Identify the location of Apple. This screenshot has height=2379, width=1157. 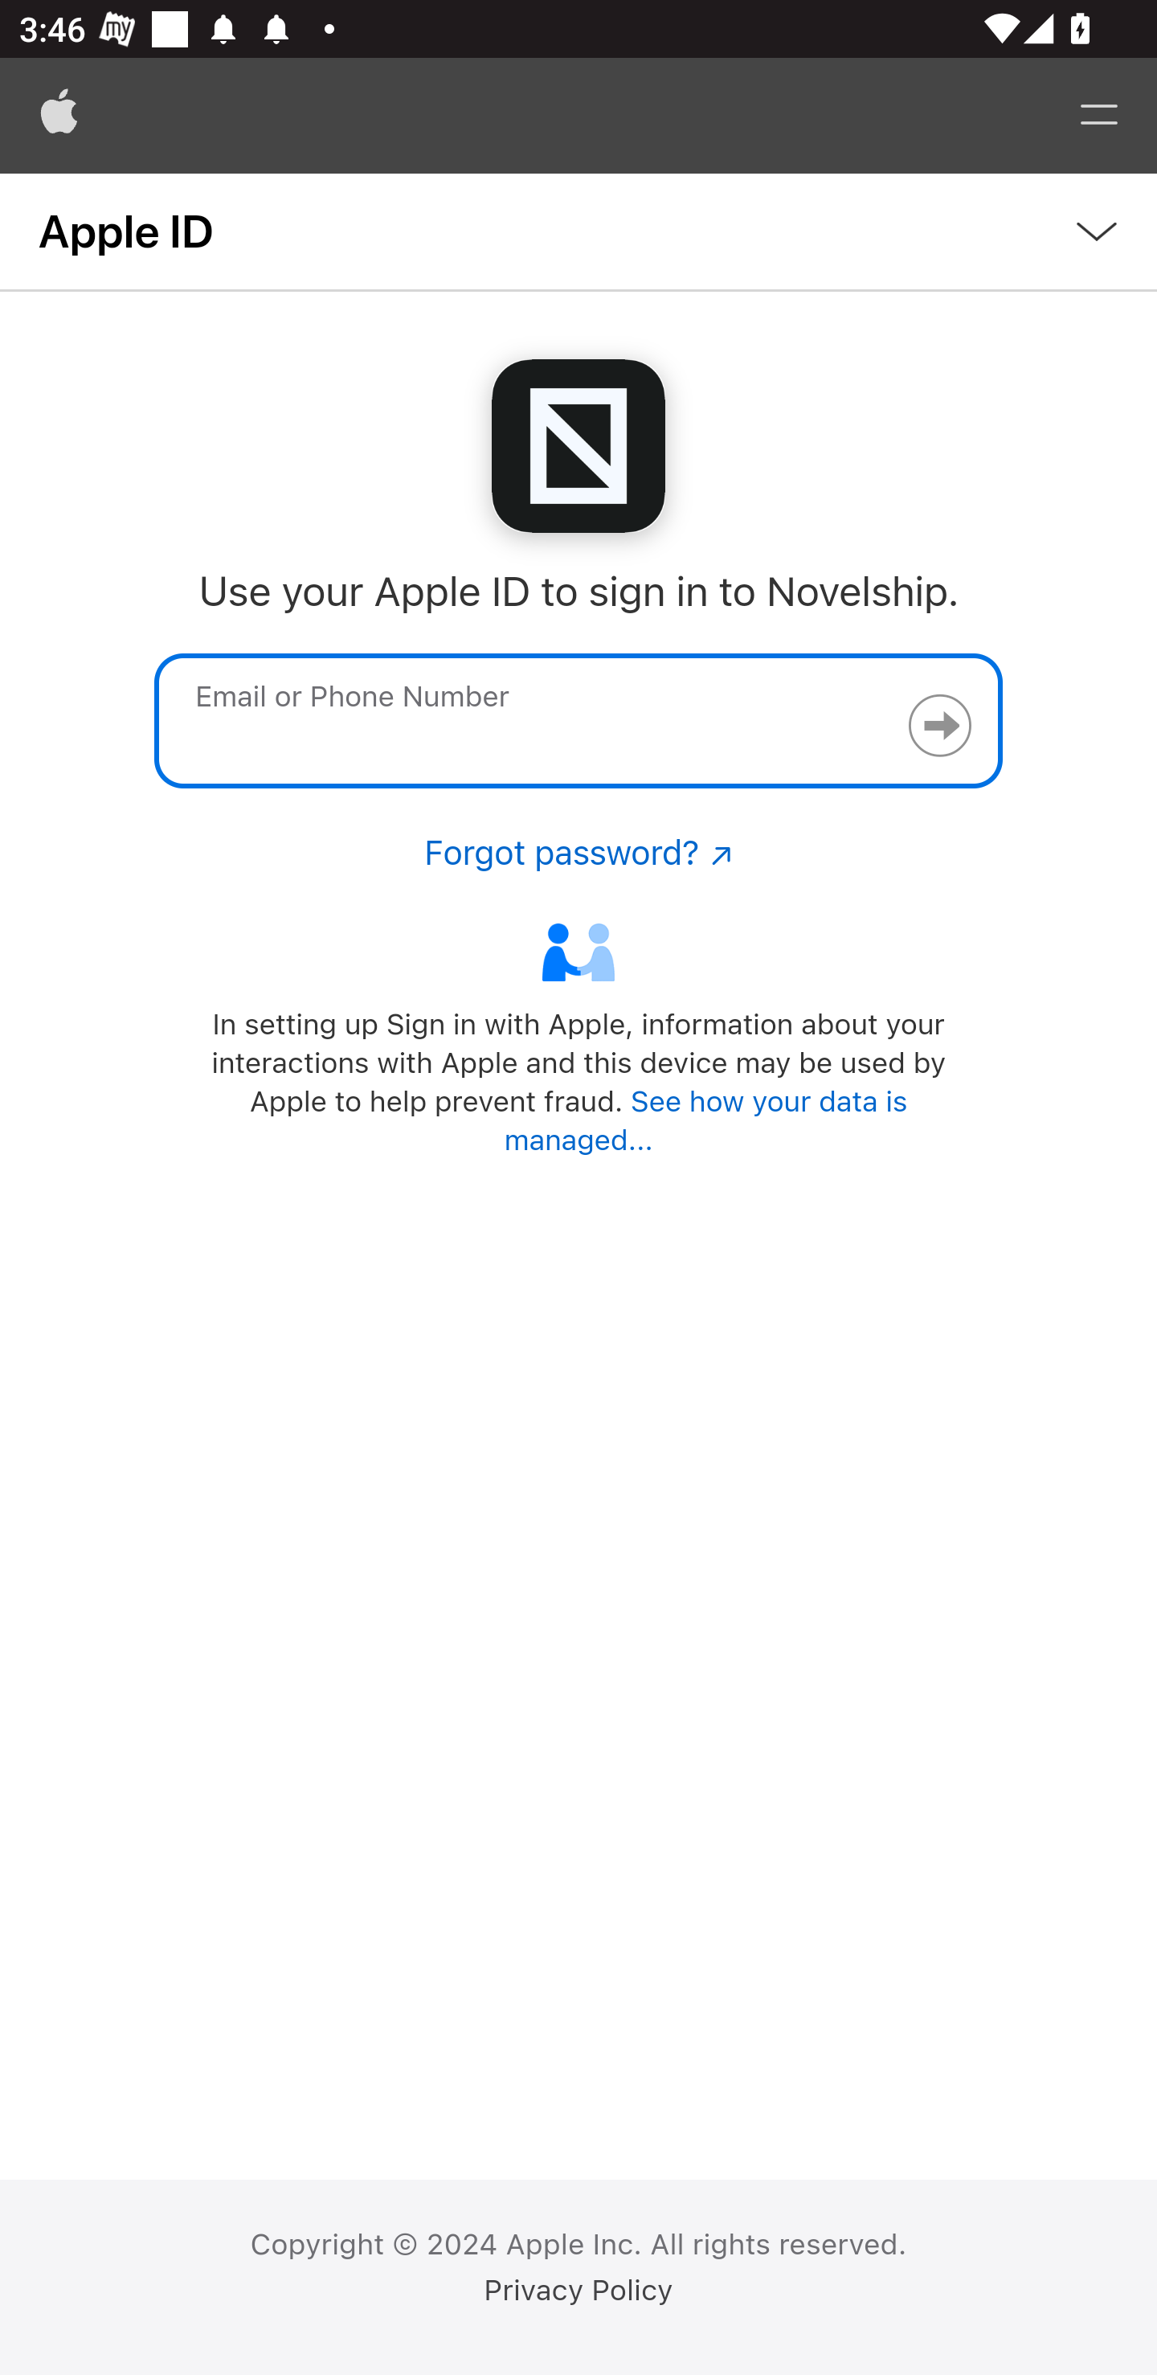
(59, 116).